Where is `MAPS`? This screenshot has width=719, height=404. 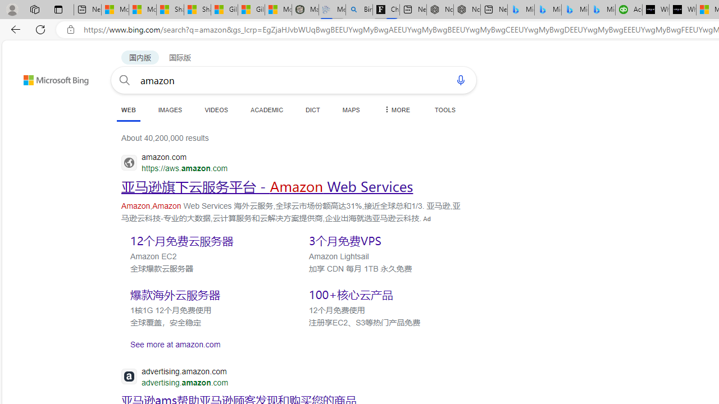
MAPS is located at coordinates (351, 109).